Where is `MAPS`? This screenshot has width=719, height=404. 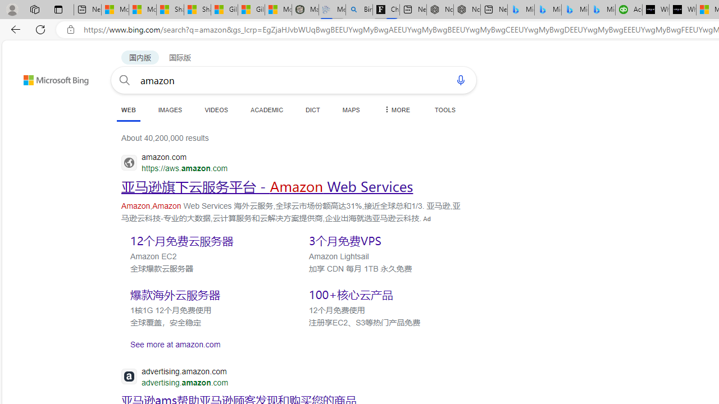
MAPS is located at coordinates (351, 109).